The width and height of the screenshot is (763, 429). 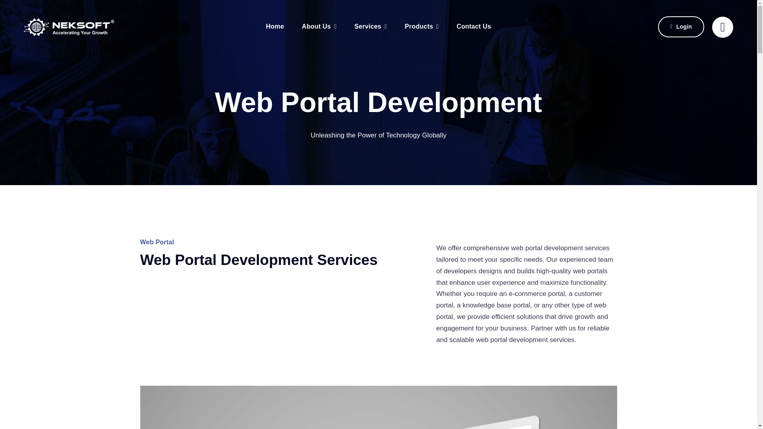 What do you see at coordinates (76, 27) in the screenshot?
I see `mainlogo` at bounding box center [76, 27].